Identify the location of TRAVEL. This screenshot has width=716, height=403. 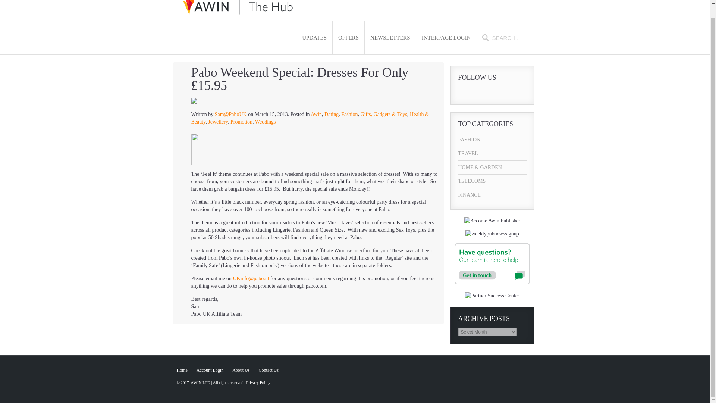
(492, 154).